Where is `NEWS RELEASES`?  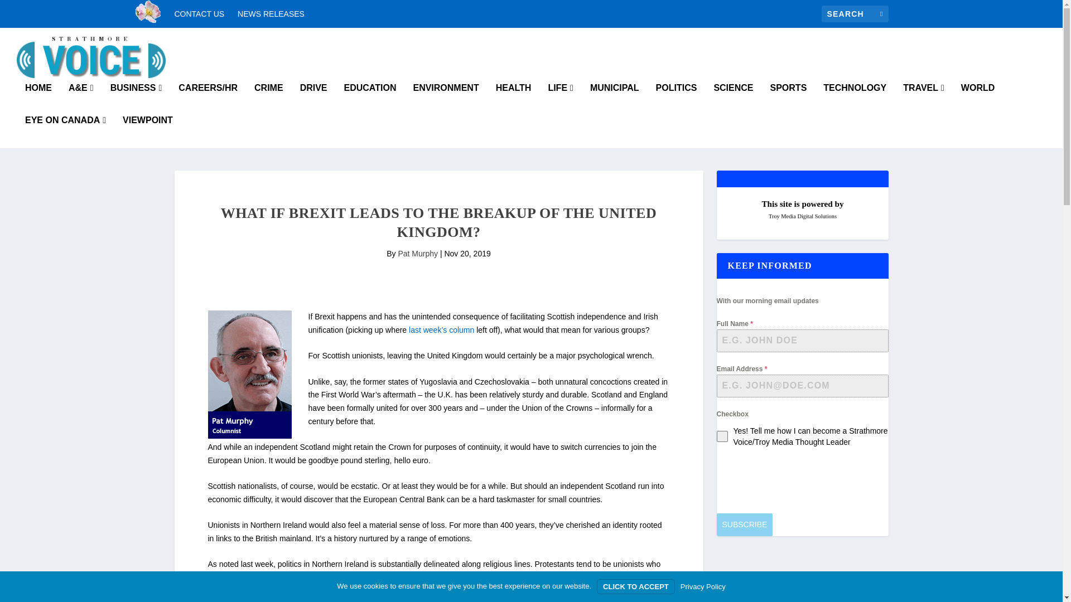 NEWS RELEASES is located at coordinates (271, 13).